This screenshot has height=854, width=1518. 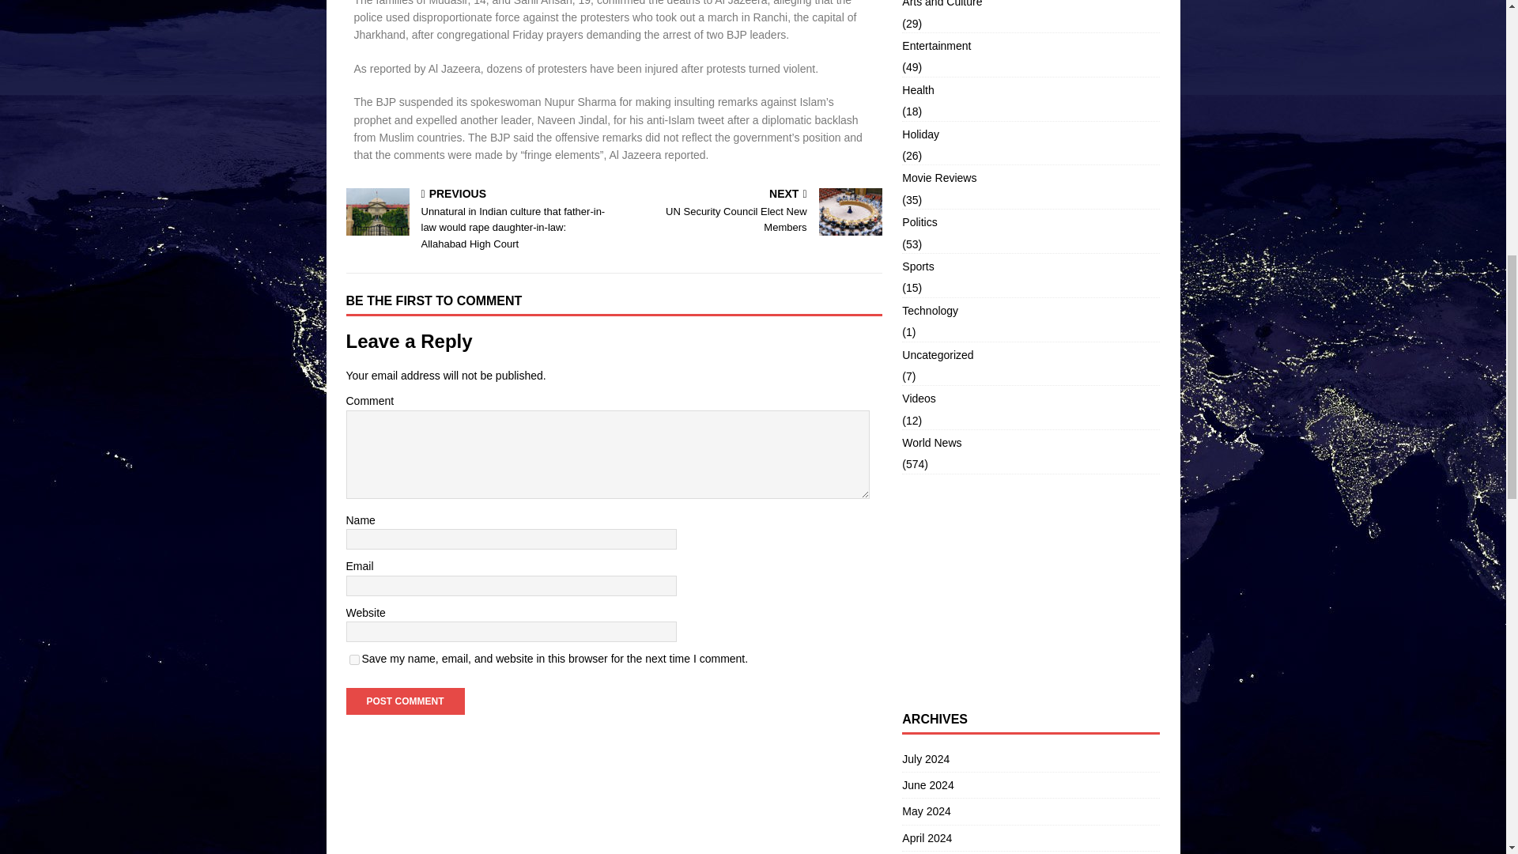 I want to click on Post Comment, so click(x=1030, y=221).